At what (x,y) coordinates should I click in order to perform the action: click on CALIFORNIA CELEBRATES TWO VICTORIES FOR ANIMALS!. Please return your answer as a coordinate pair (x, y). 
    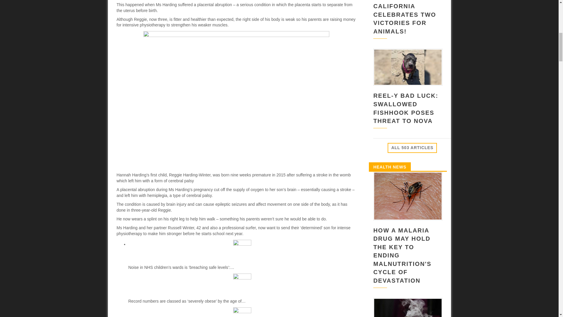
    Looking at the image, I should click on (404, 18).